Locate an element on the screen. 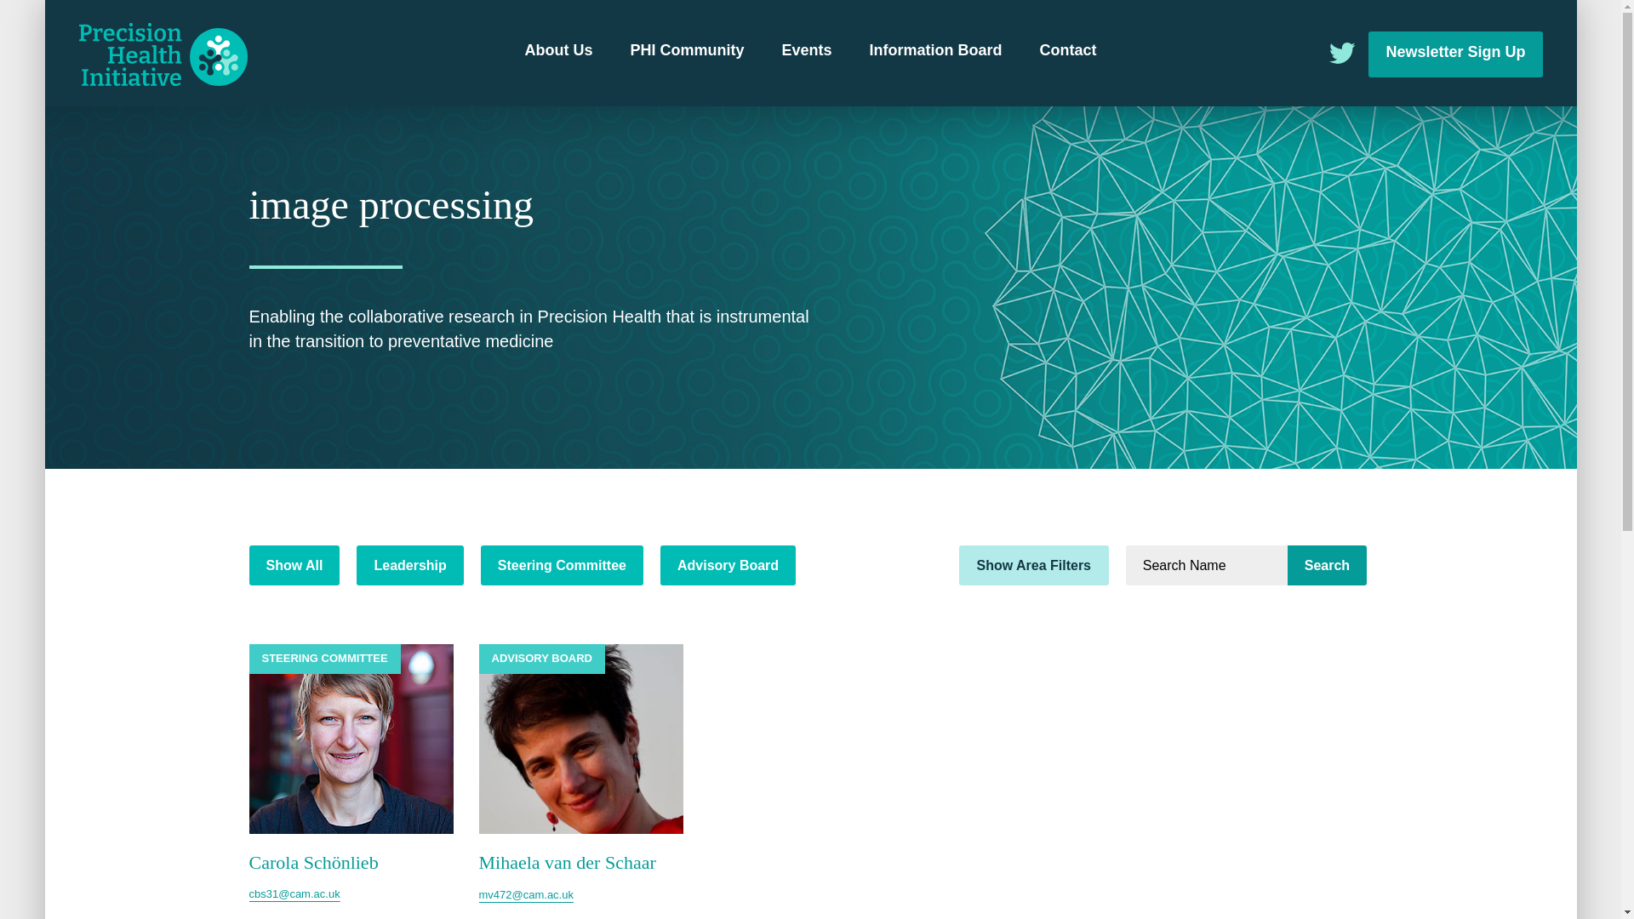 The height and width of the screenshot is (919, 1634). Contact is located at coordinates (1067, 51).